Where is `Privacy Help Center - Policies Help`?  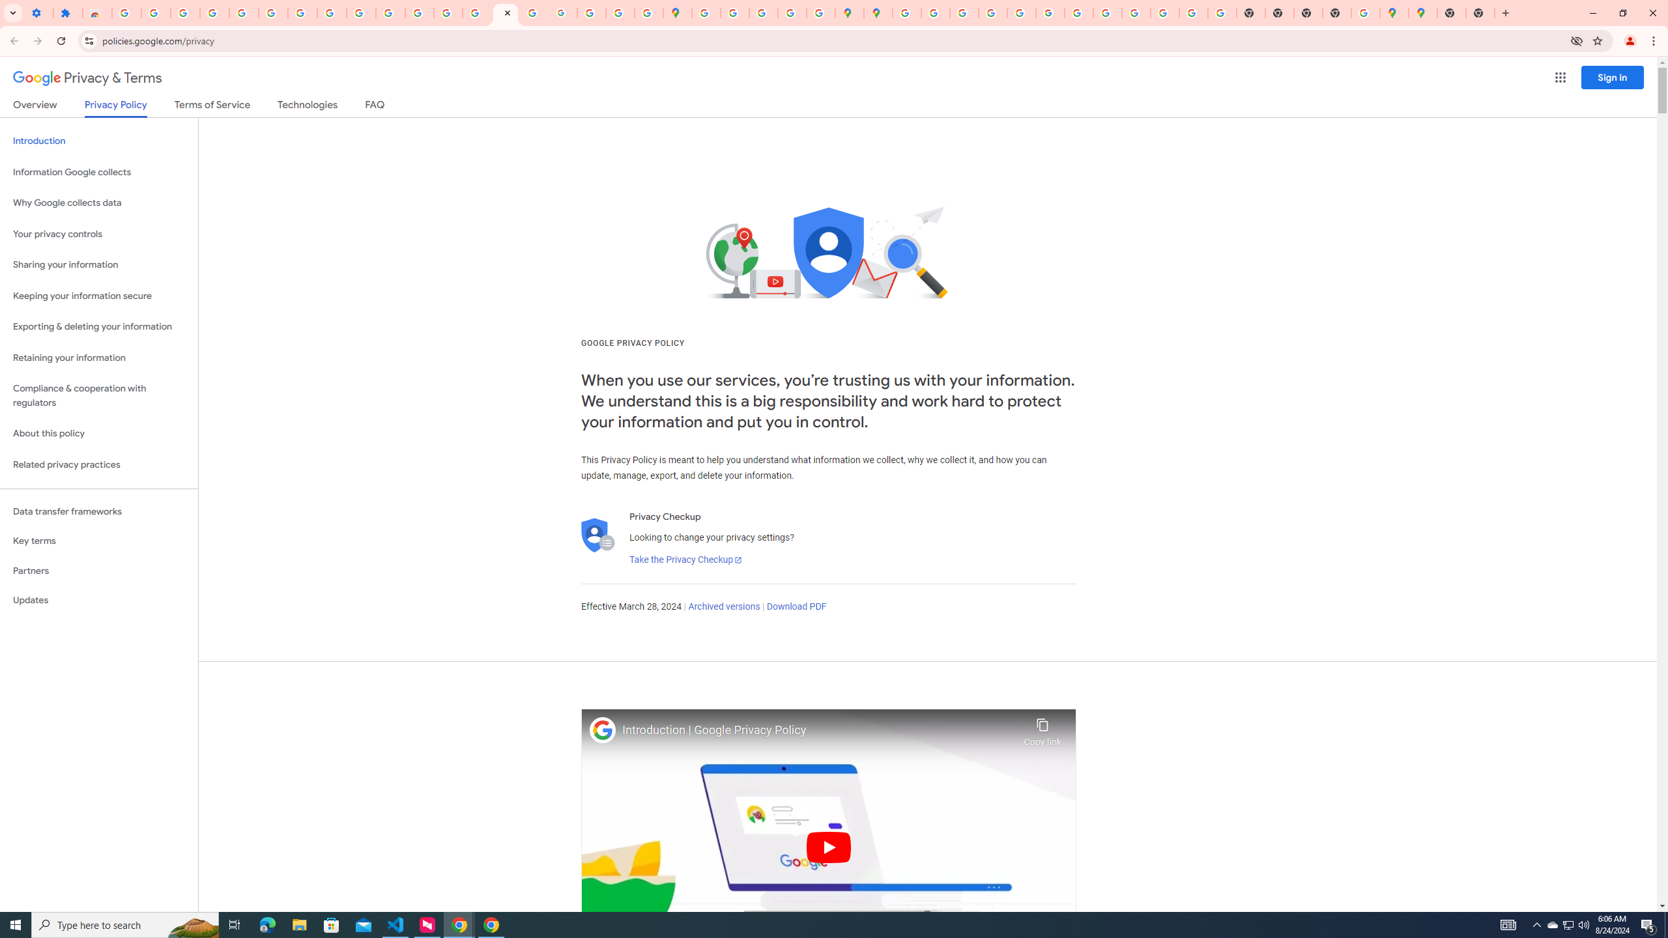 Privacy Help Center - Policies Help is located at coordinates (964, 13).